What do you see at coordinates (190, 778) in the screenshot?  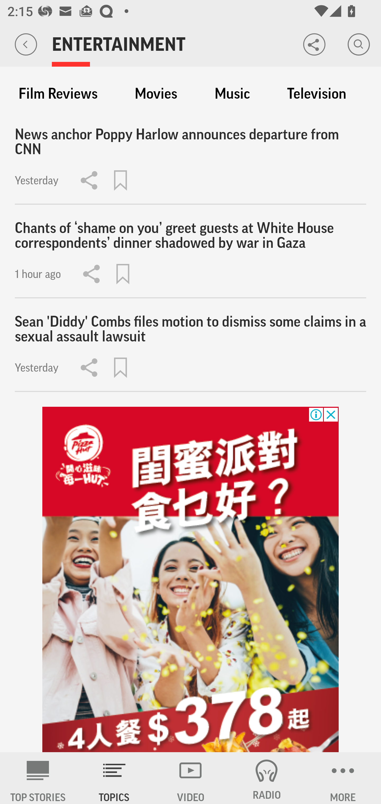 I see `VIDEO` at bounding box center [190, 778].